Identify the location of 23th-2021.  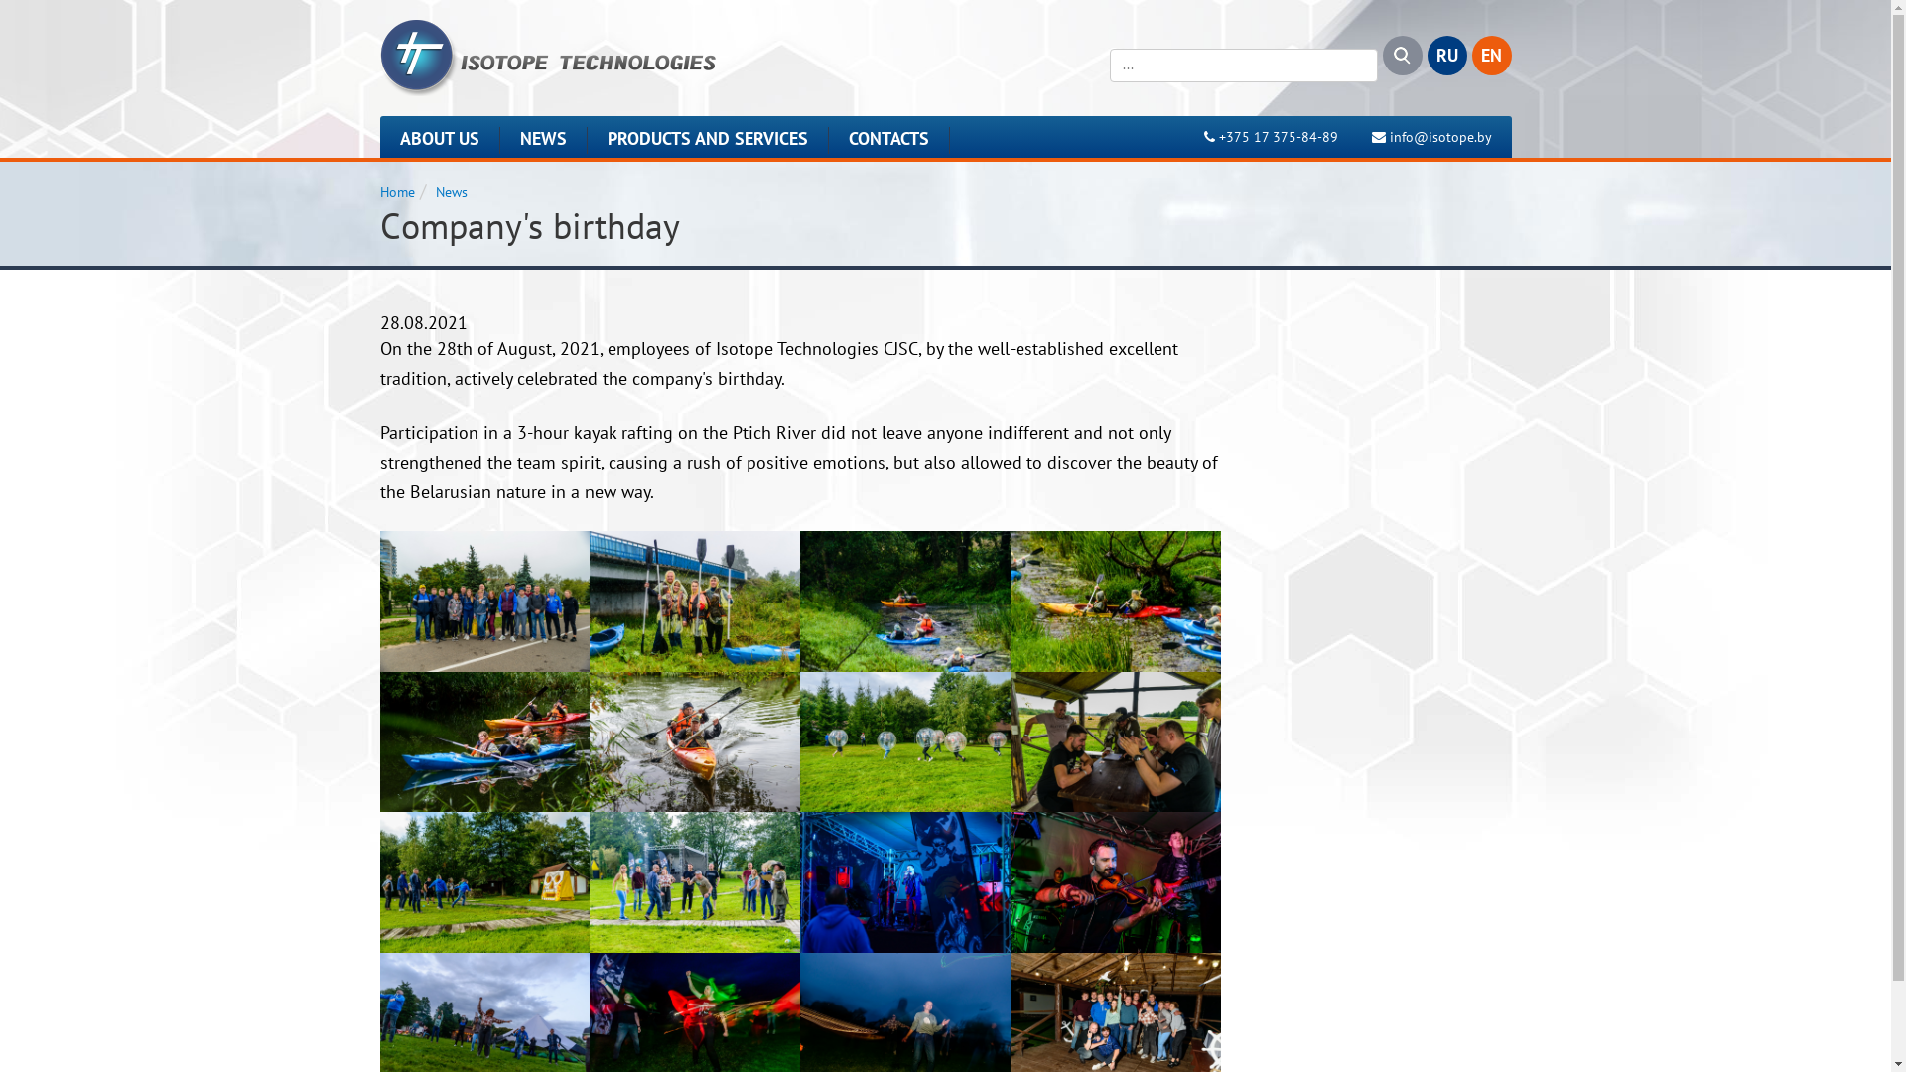
(484, 881).